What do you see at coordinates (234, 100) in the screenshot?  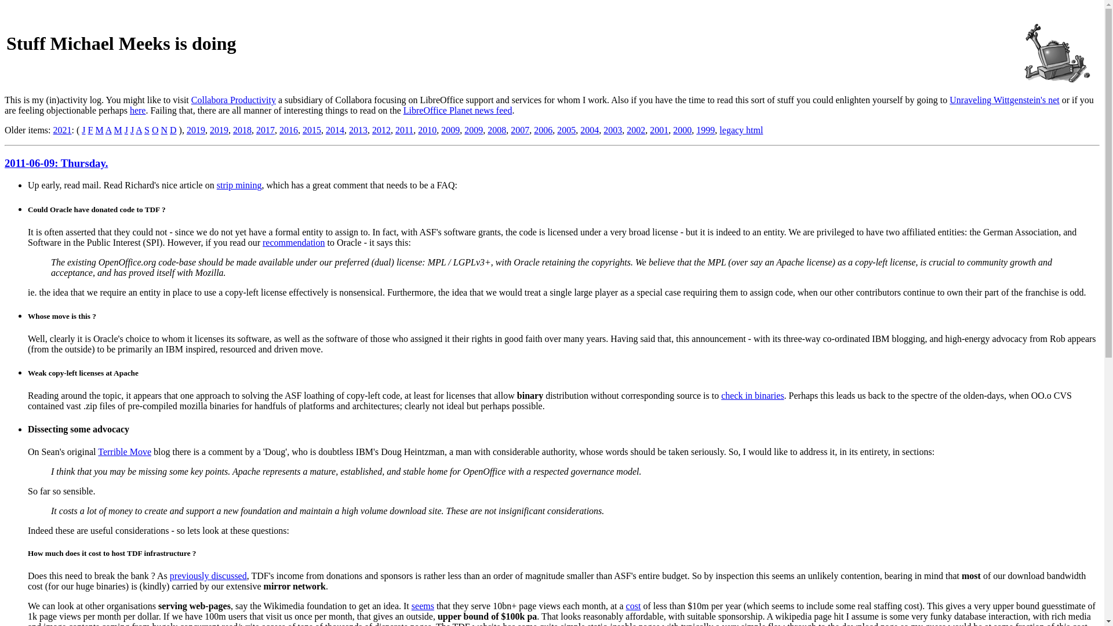 I see `Collabora Productivity` at bounding box center [234, 100].